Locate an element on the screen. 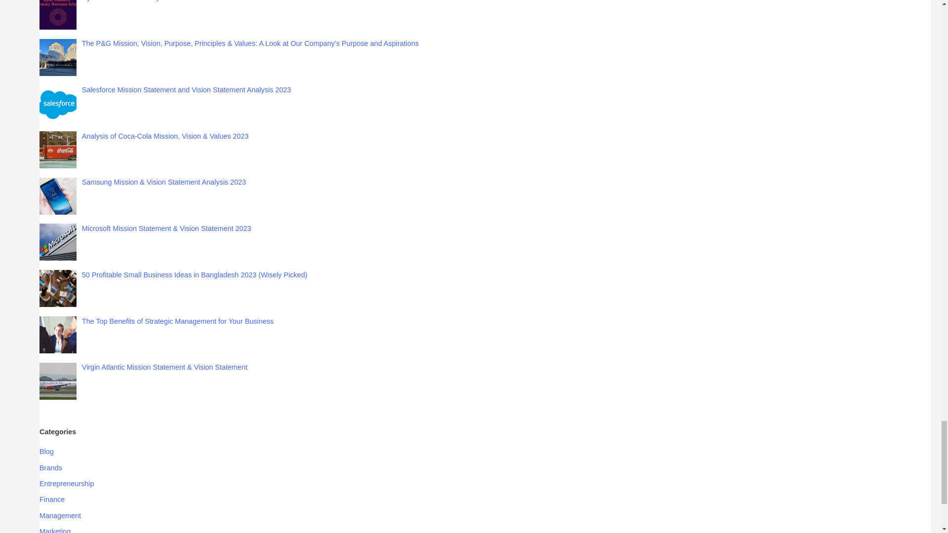  Virgin Atlantic Mission Statement is located at coordinates (58, 381).